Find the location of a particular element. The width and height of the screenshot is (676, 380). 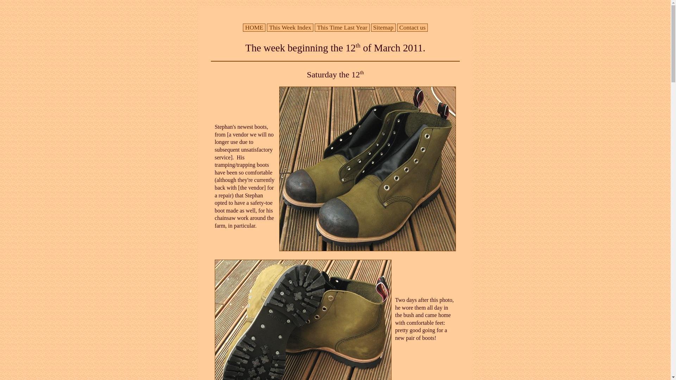

Sitemap is located at coordinates (383, 27).